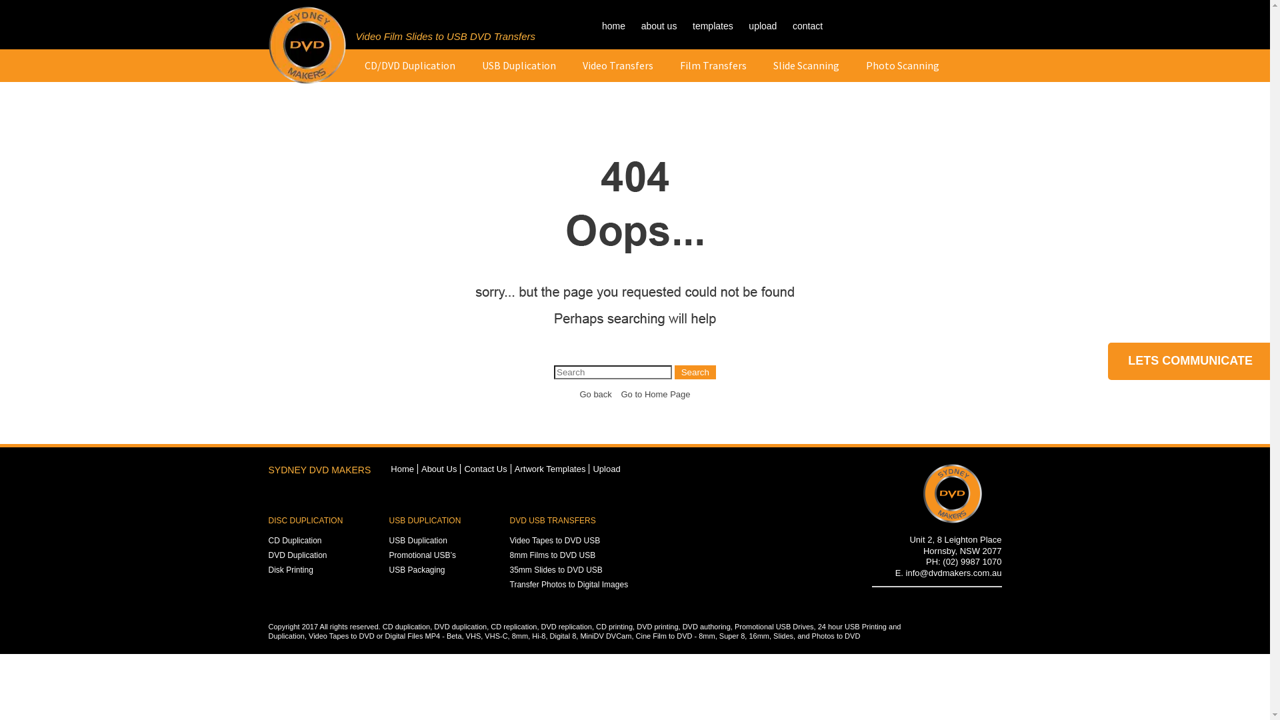  Describe the element at coordinates (419, 541) in the screenshot. I see `USB Duplication` at that location.